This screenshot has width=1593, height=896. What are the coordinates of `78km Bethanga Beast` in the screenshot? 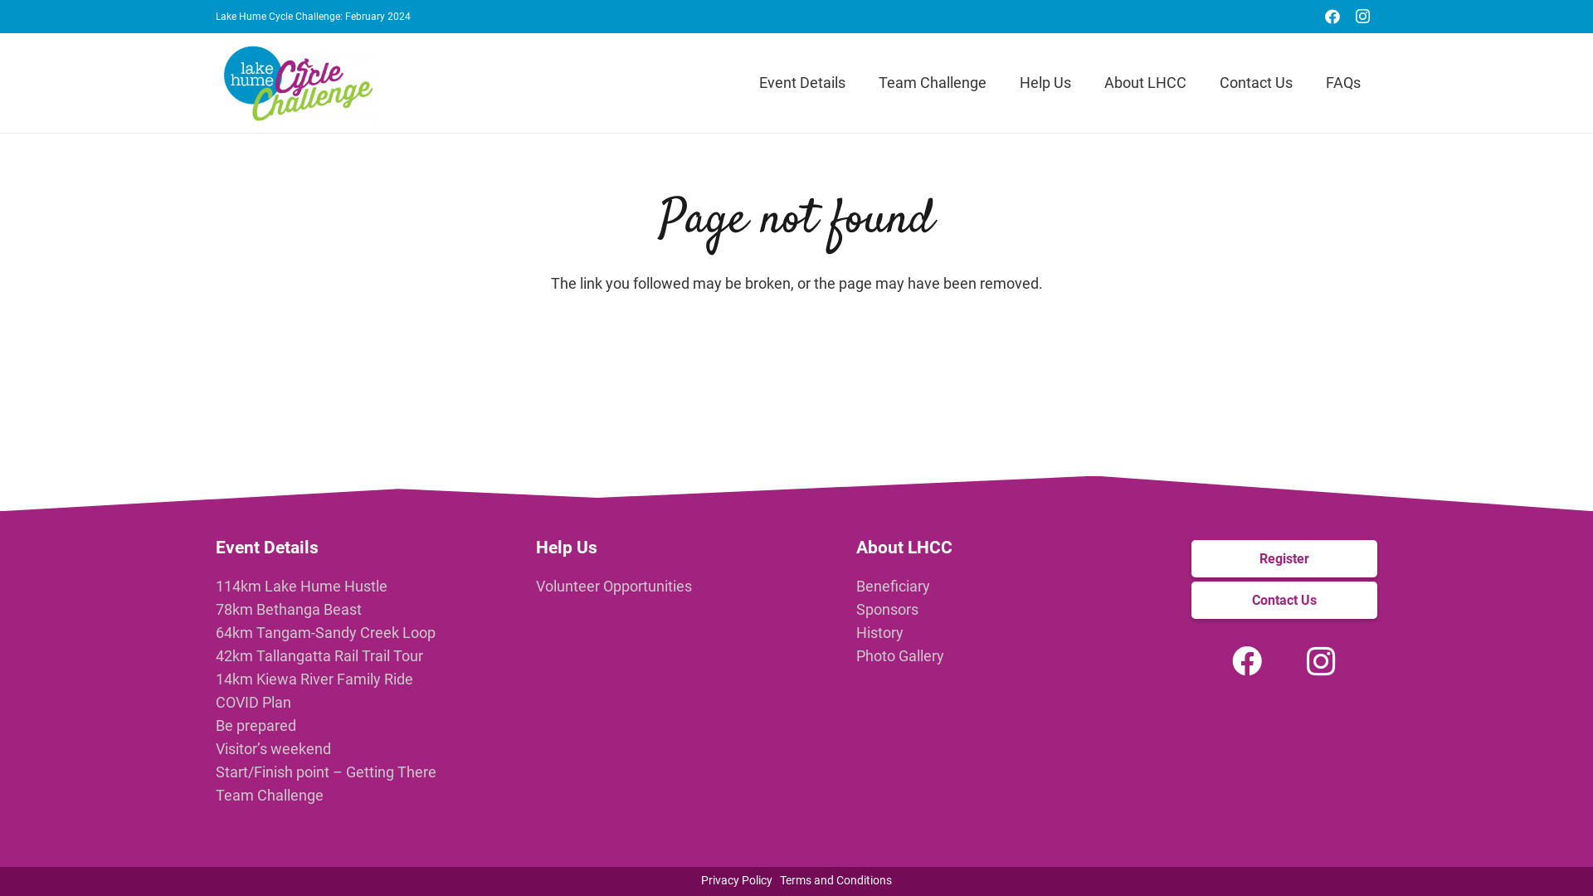 It's located at (289, 609).